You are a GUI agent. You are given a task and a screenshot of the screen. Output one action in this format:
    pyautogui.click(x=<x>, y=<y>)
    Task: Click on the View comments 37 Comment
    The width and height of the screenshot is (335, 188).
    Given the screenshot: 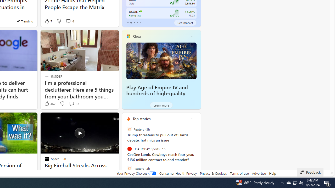 What is the action you would take?
    pyautogui.click(x=74, y=104)
    